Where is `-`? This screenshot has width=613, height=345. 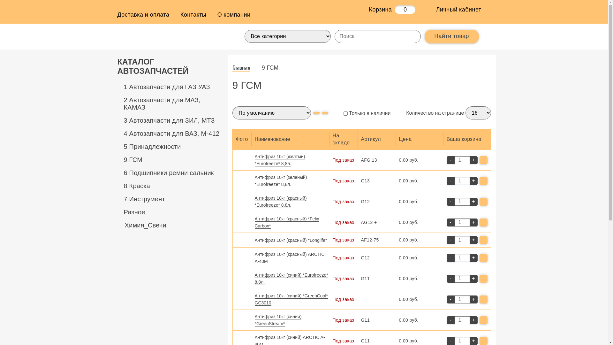
- is located at coordinates (450, 160).